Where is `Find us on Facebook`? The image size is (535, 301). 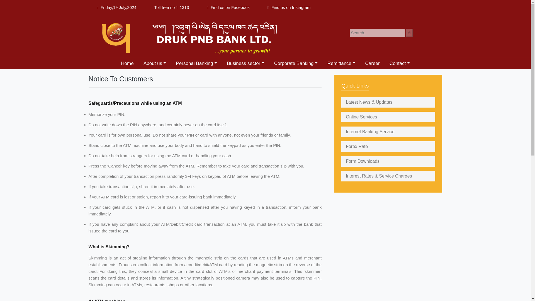
Find us on Facebook is located at coordinates (230, 7).